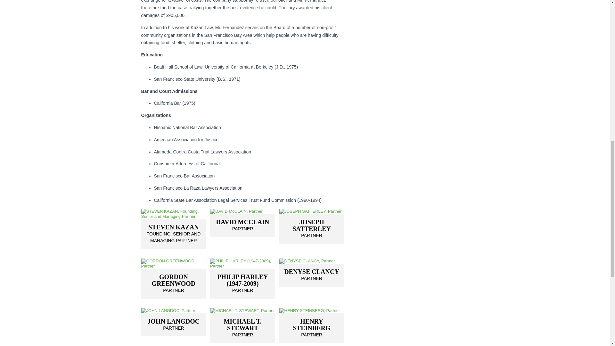 This screenshot has width=615, height=346. I want to click on MICHAEL T. STEWART, Partner, so click(312, 275).